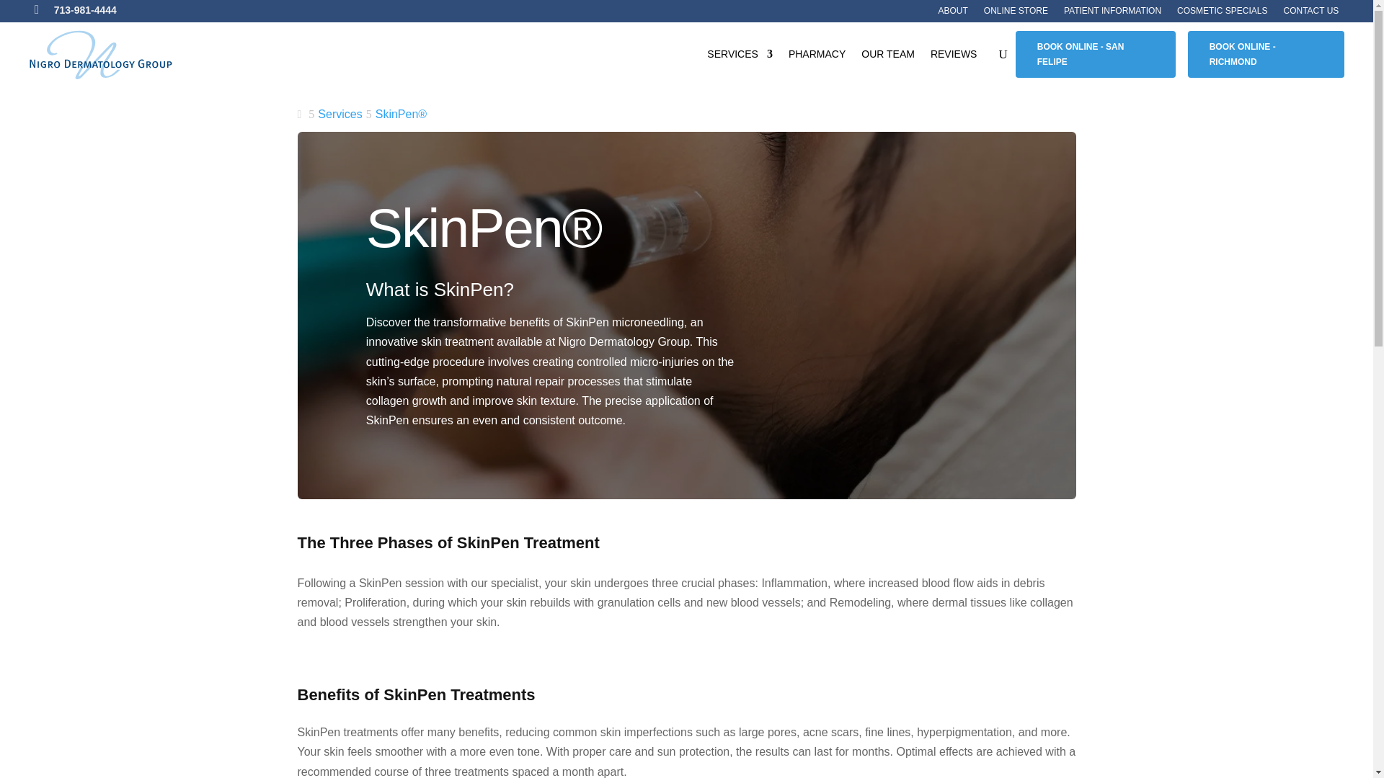  Describe the element at coordinates (1266, 55) in the screenshot. I see `BOOK ONLINE - RICHMOND` at that location.